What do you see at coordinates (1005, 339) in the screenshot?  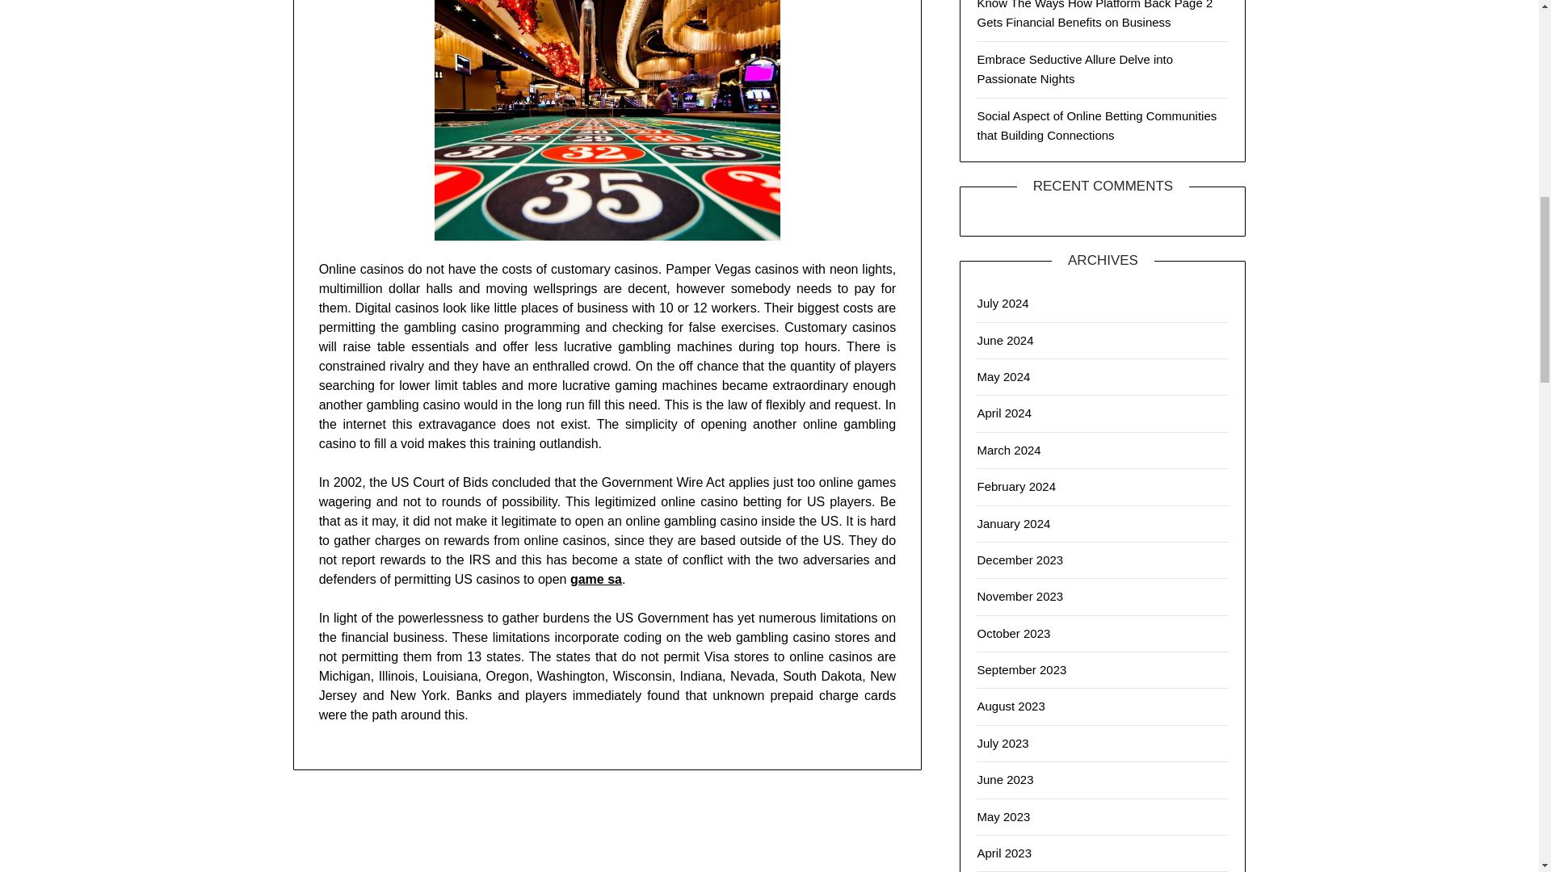 I see `June 2024` at bounding box center [1005, 339].